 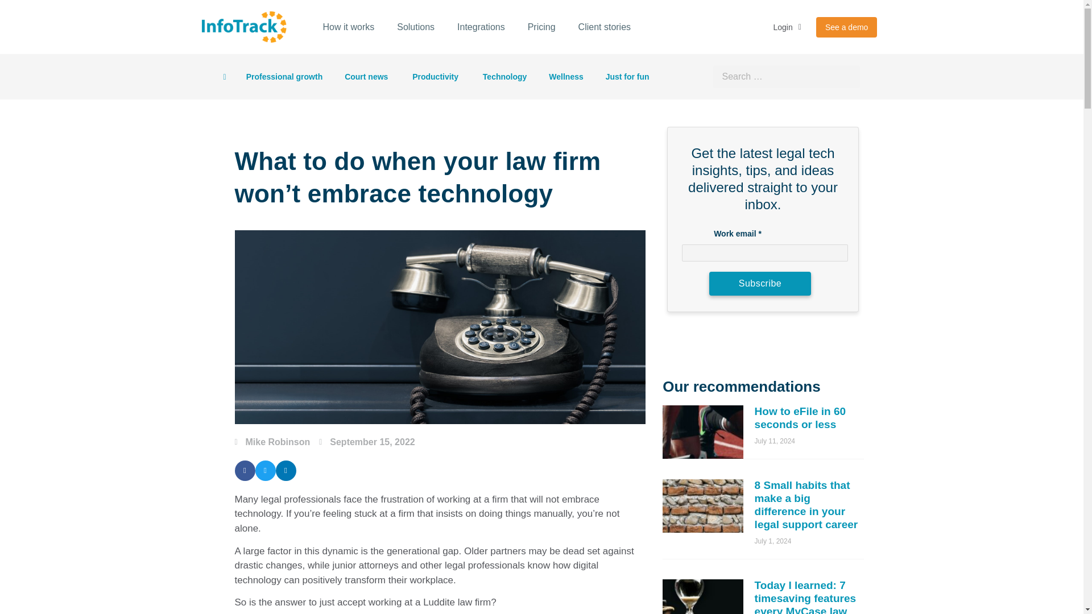 What do you see at coordinates (481, 27) in the screenshot?
I see `Integrations` at bounding box center [481, 27].